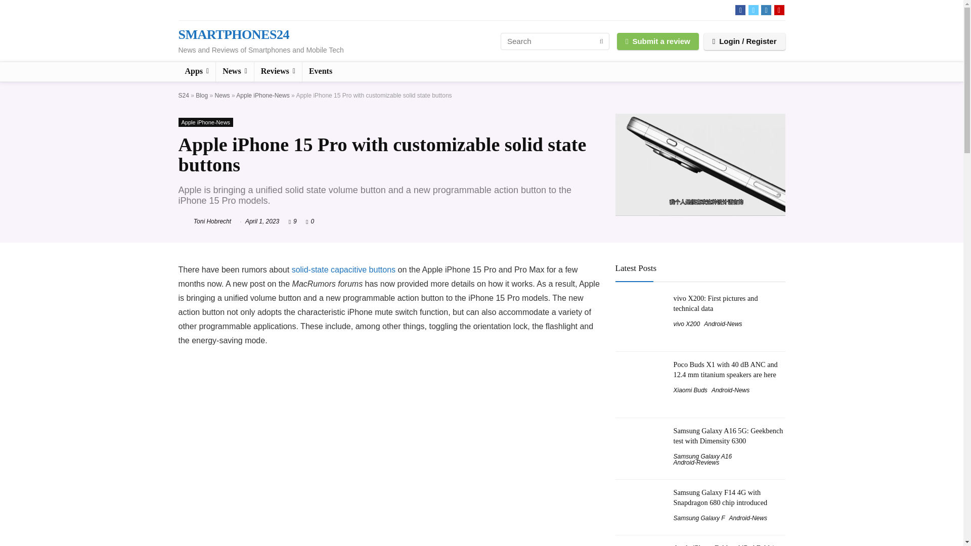  I want to click on SMARTPHONES24, so click(233, 34).